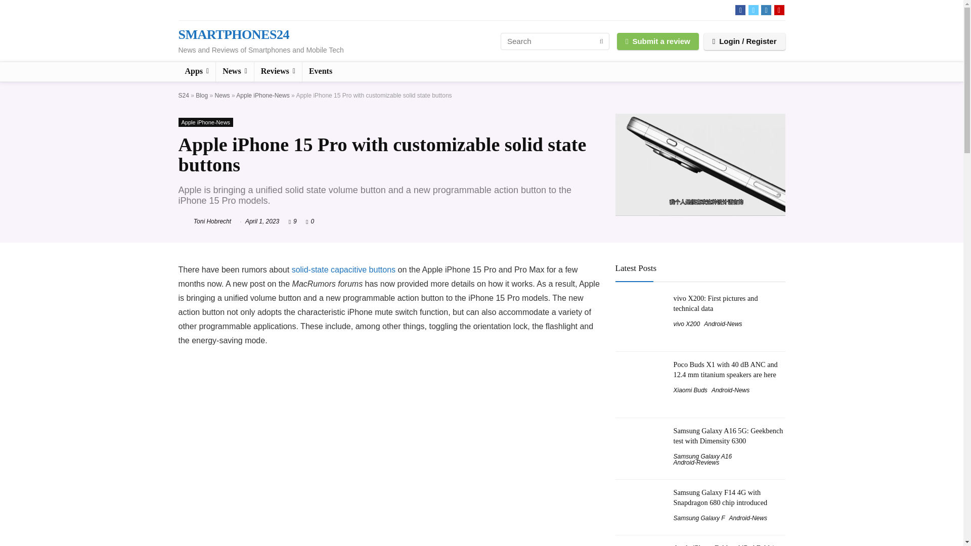  I want to click on SMARTPHONES24, so click(233, 34).